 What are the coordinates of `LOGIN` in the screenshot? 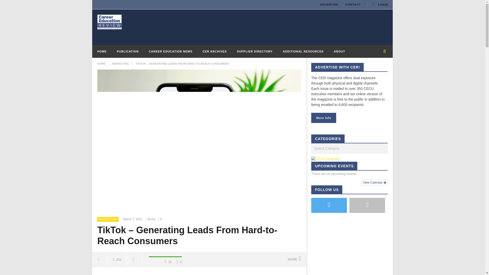 It's located at (379, 5).